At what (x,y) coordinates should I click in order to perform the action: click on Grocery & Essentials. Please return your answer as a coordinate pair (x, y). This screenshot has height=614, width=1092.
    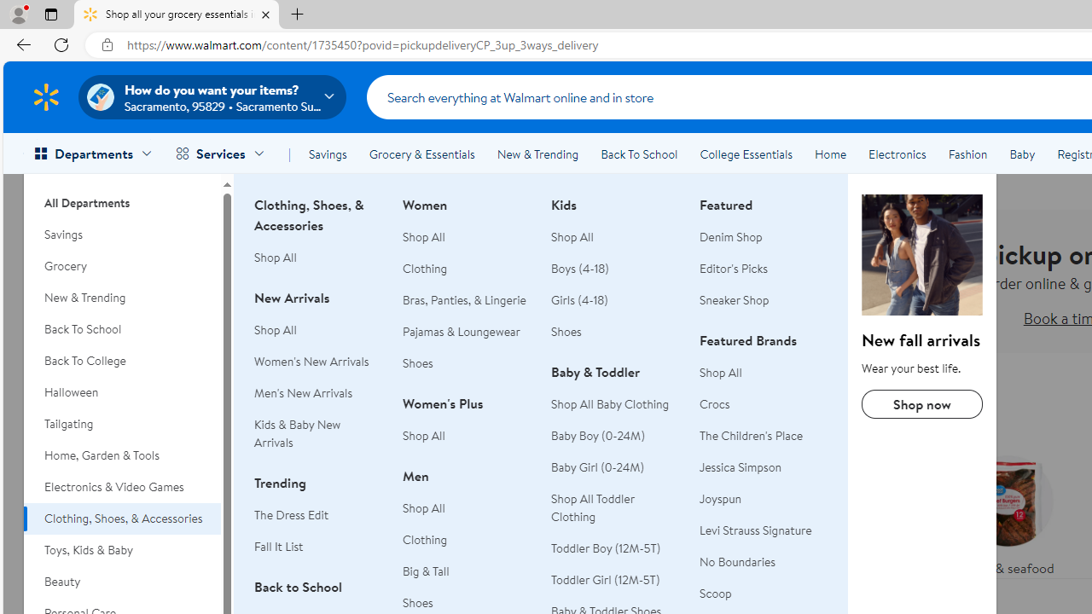
    Looking at the image, I should click on (421, 153).